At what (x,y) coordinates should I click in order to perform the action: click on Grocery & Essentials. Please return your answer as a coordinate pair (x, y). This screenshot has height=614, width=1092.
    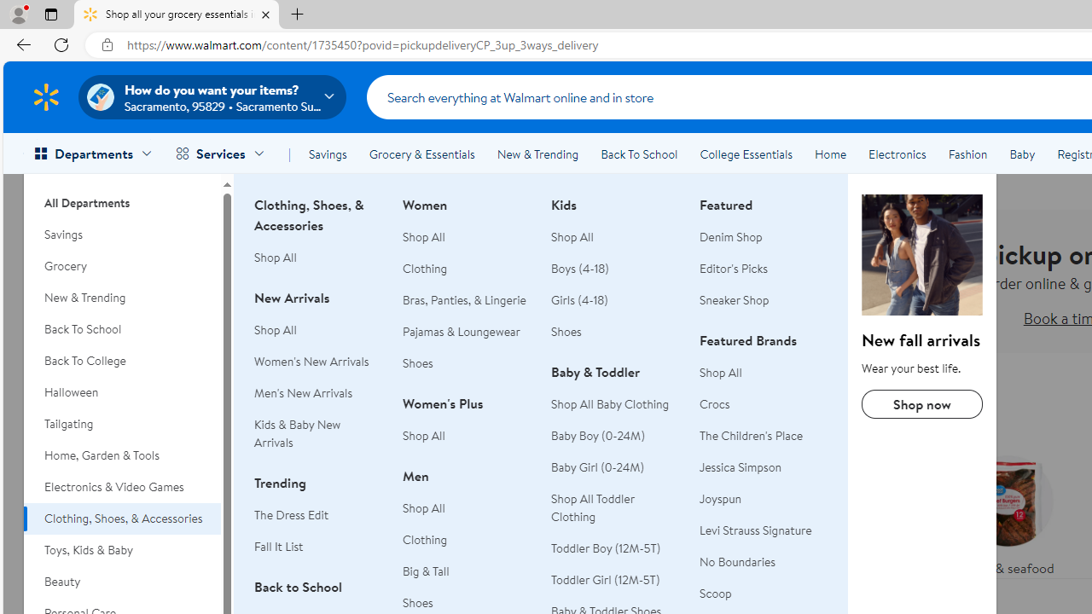
    Looking at the image, I should click on (421, 153).